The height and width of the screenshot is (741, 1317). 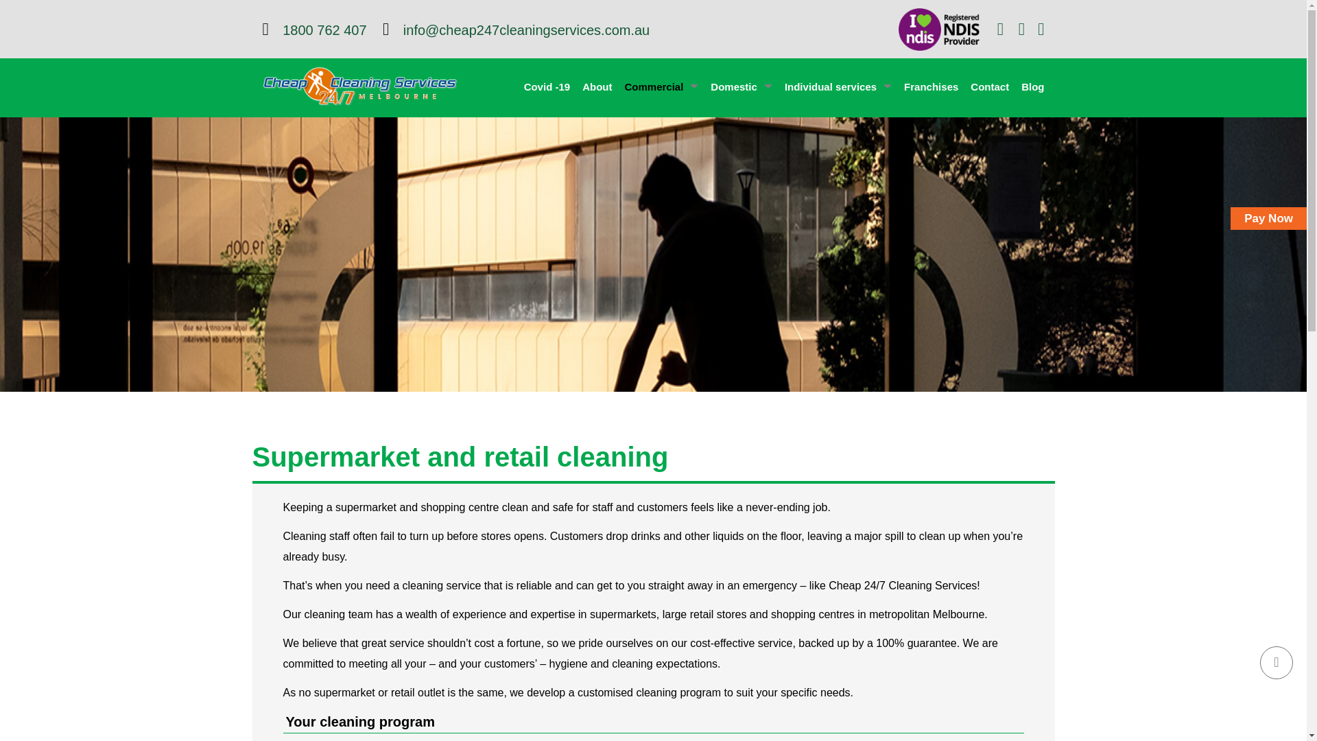 I want to click on Contact, so click(x=989, y=86).